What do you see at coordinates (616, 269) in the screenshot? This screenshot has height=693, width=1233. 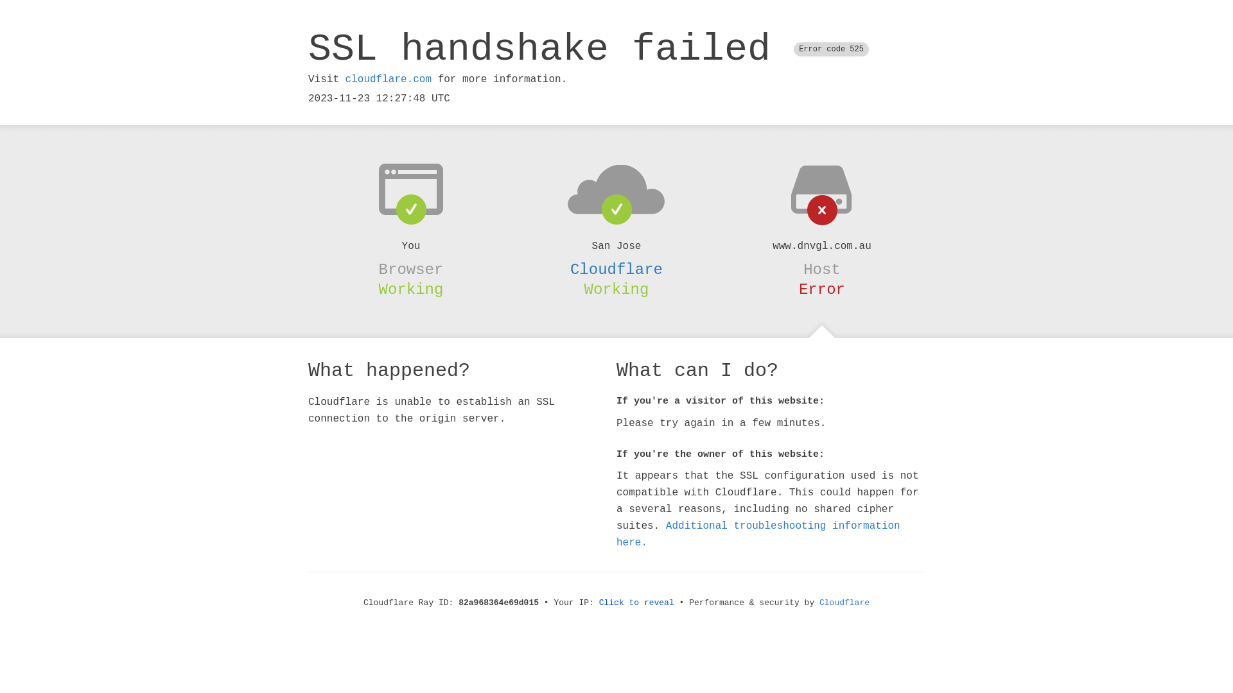 I see `Cloudflare` at bounding box center [616, 269].